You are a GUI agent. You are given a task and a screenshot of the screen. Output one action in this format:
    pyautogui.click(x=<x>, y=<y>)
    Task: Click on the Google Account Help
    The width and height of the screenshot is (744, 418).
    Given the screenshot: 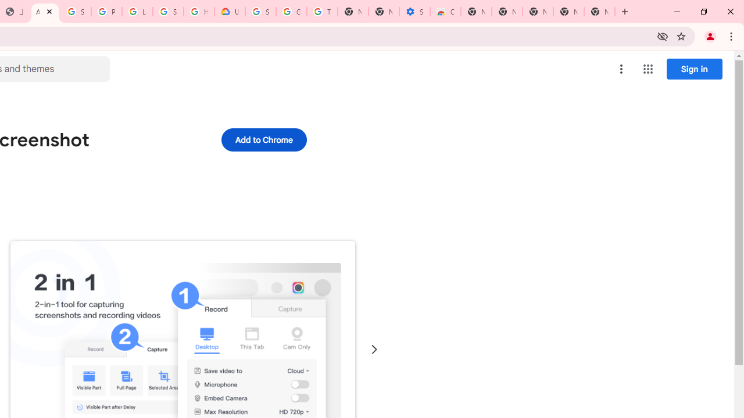 What is the action you would take?
    pyautogui.click(x=291, y=12)
    